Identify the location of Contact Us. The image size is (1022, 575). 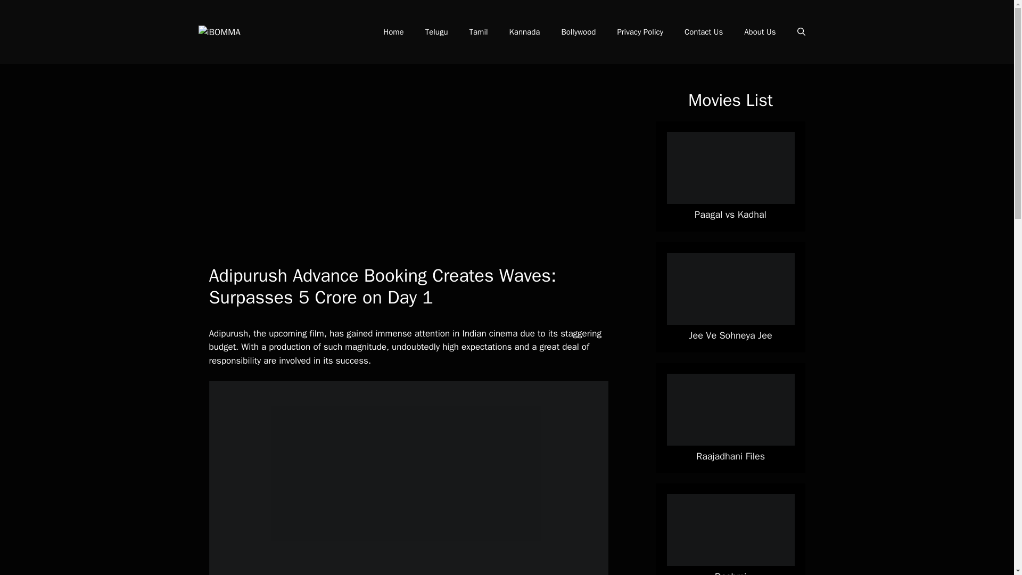
(704, 32).